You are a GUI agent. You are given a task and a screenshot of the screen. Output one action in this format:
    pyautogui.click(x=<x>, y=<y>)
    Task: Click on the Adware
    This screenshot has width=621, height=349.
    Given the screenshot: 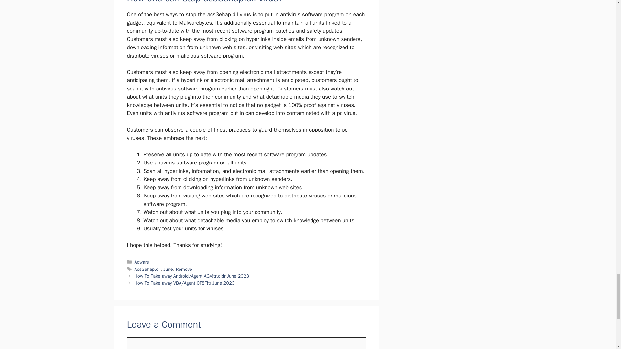 What is the action you would take?
    pyautogui.click(x=142, y=262)
    